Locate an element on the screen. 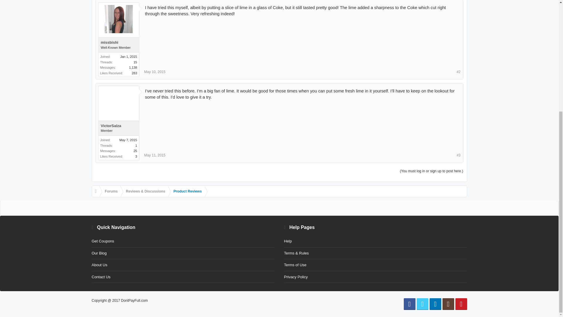  Permalink is located at coordinates (155, 155).